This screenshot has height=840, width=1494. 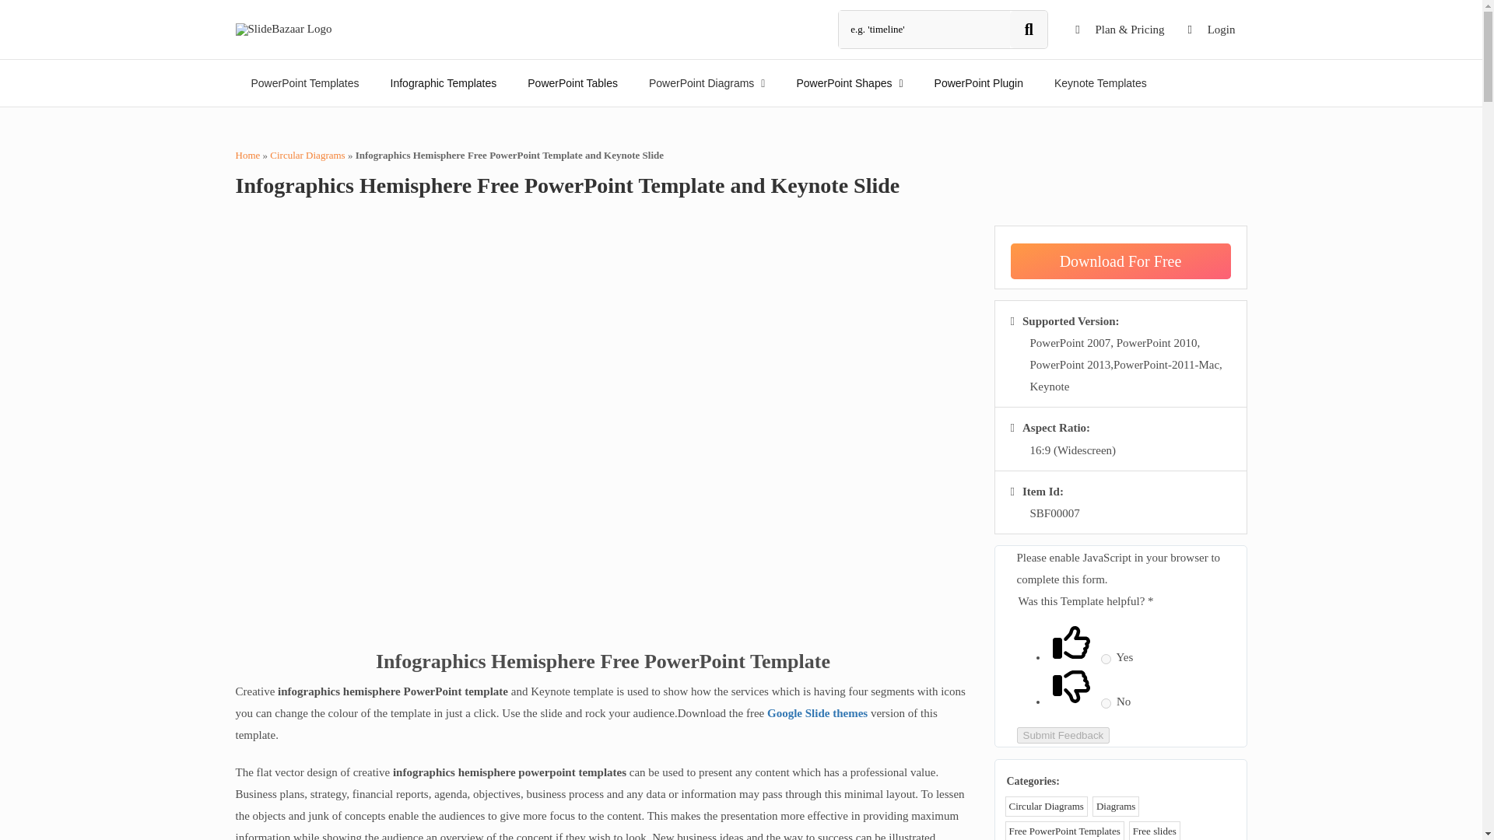 I want to click on Free PowerPoint Templates, so click(x=1064, y=831).